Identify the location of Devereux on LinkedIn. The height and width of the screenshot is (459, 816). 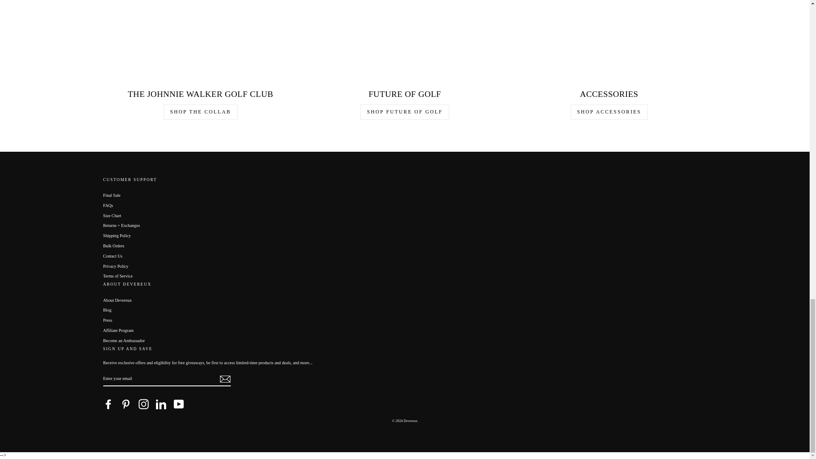
(161, 404).